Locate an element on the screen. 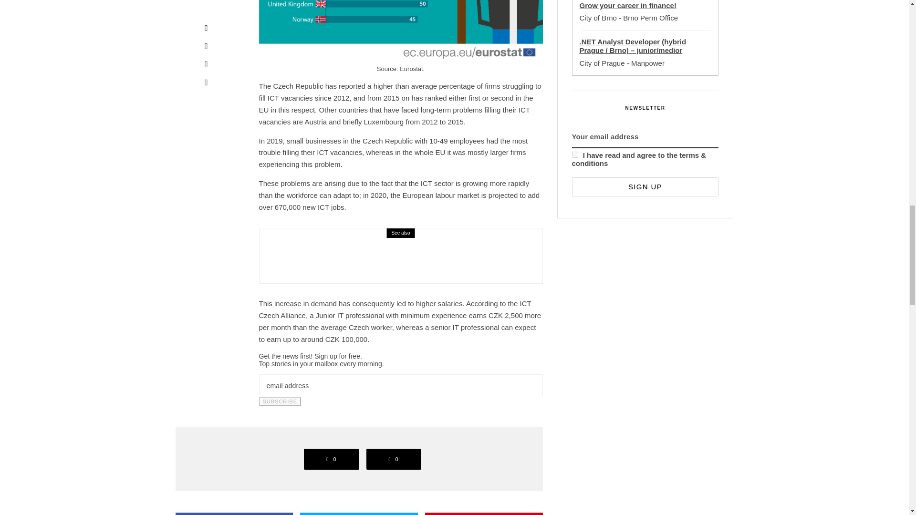  Sign up is located at coordinates (645, 186).